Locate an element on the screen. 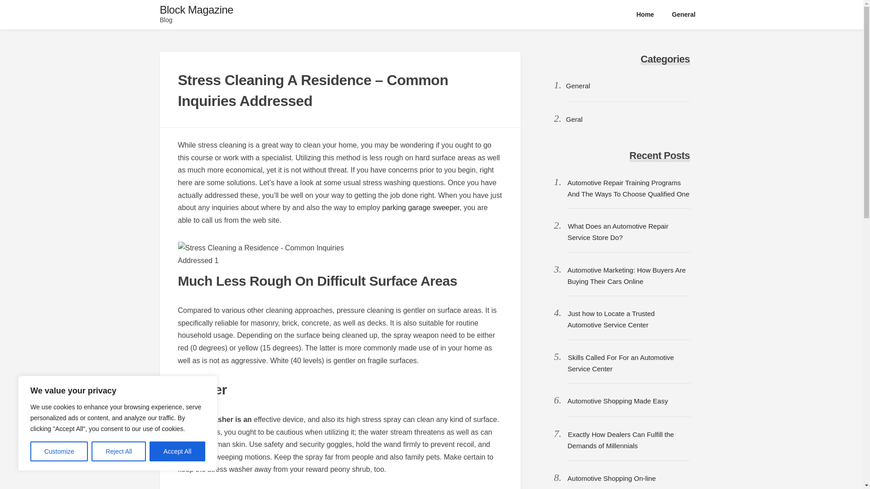  Customize is located at coordinates (59, 451).